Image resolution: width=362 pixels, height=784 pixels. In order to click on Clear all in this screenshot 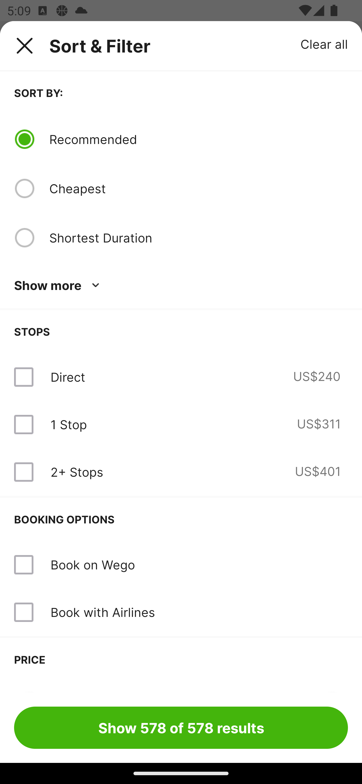, I will do `click(324, 44)`.